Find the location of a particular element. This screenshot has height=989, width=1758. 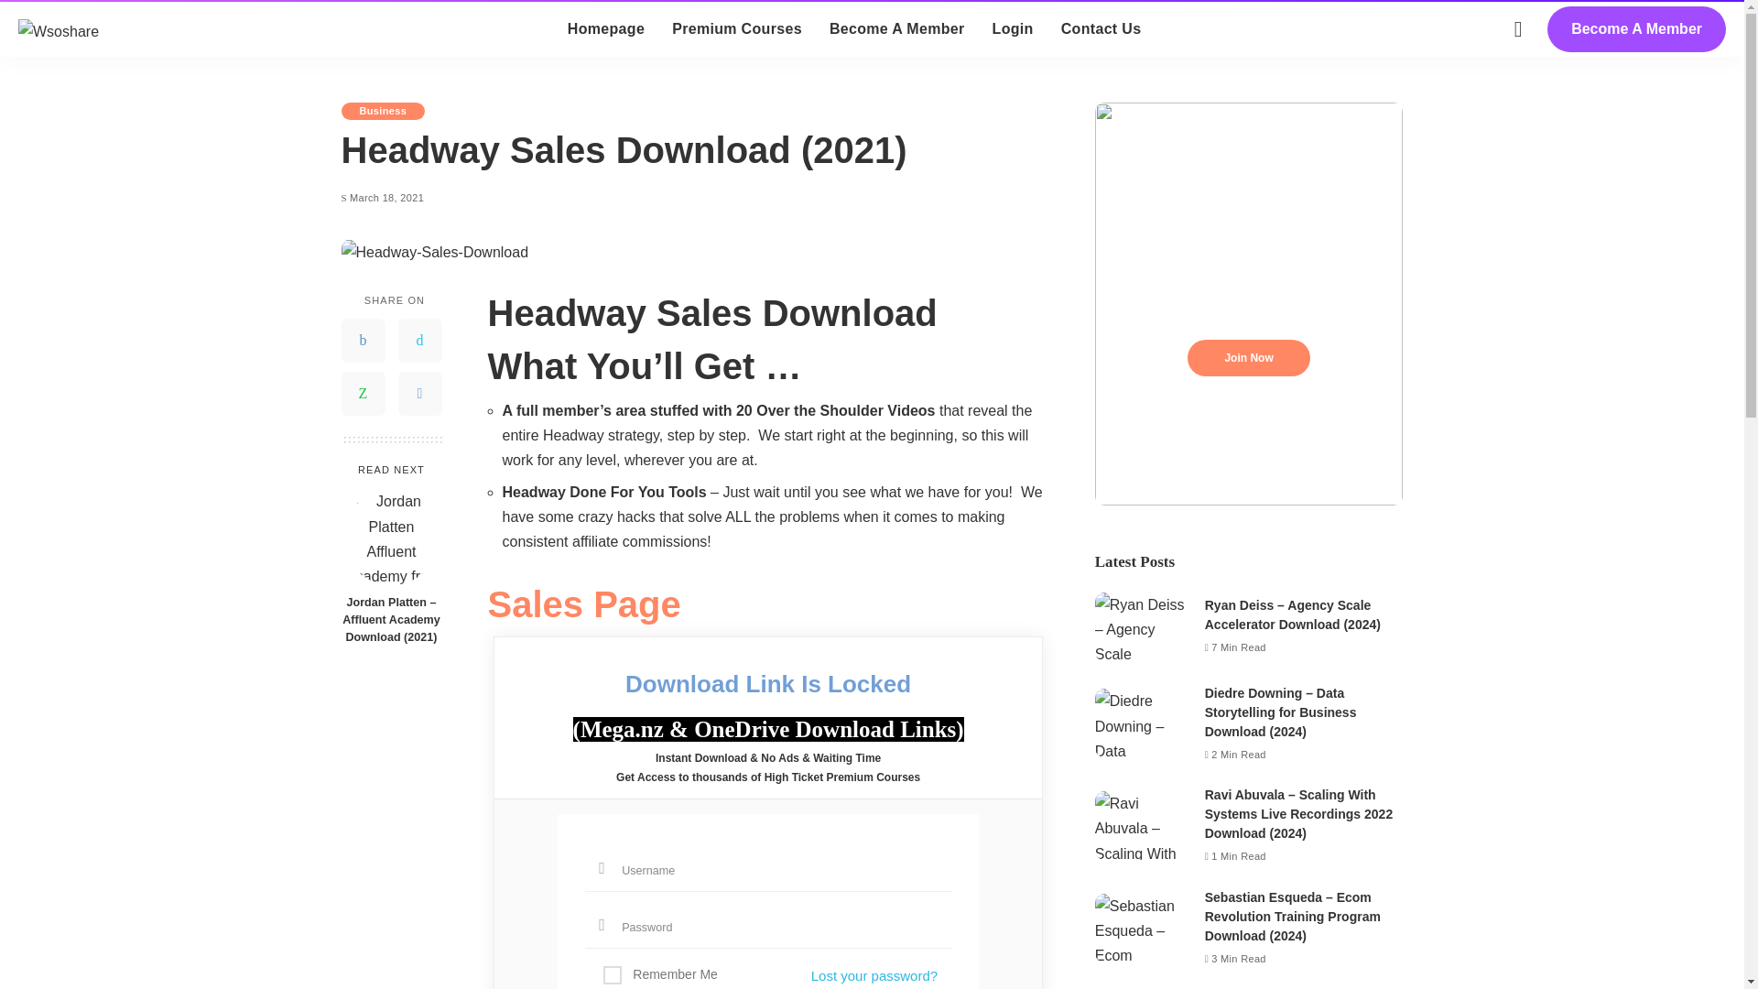

Wsoshare is located at coordinates (58, 28).